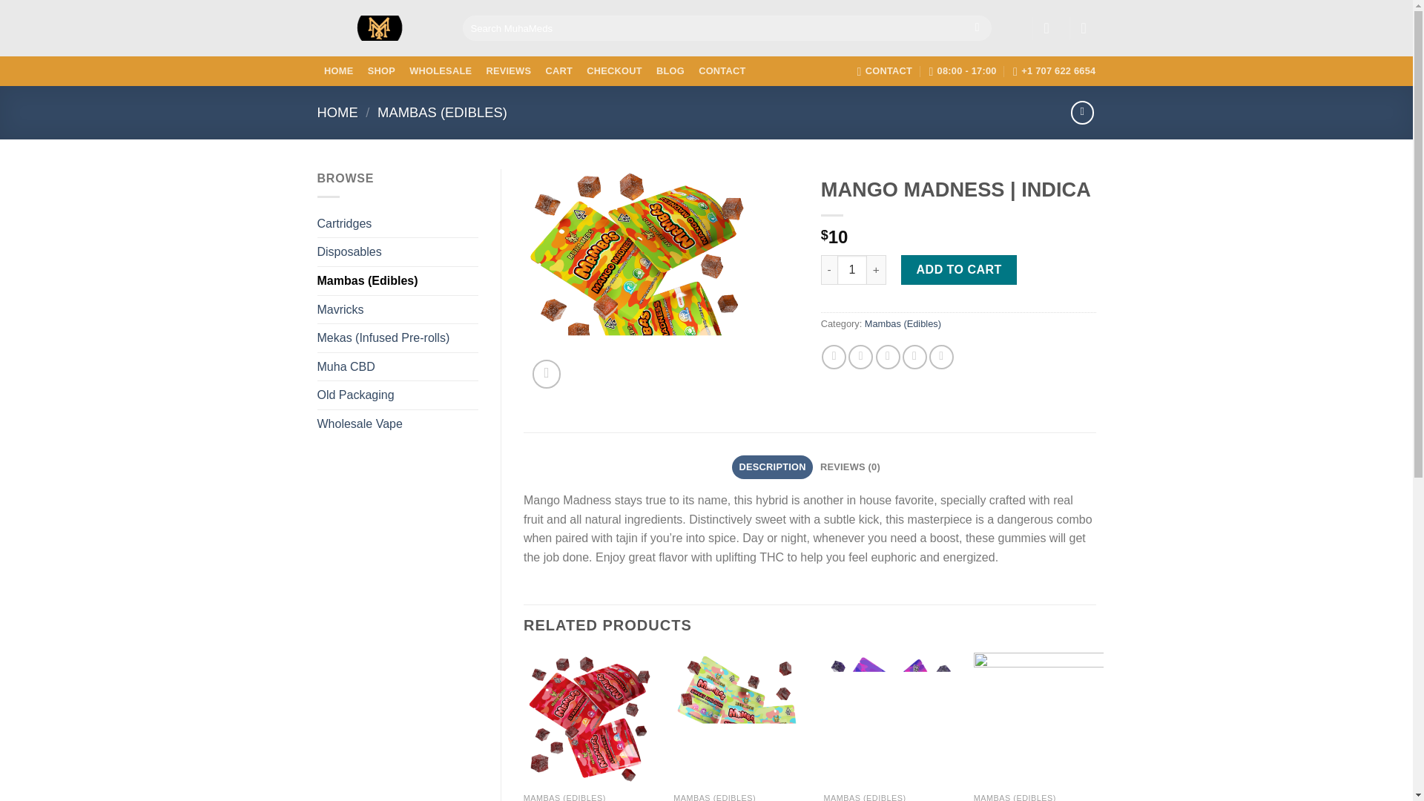  What do you see at coordinates (670, 71) in the screenshot?
I see `BLOG` at bounding box center [670, 71].